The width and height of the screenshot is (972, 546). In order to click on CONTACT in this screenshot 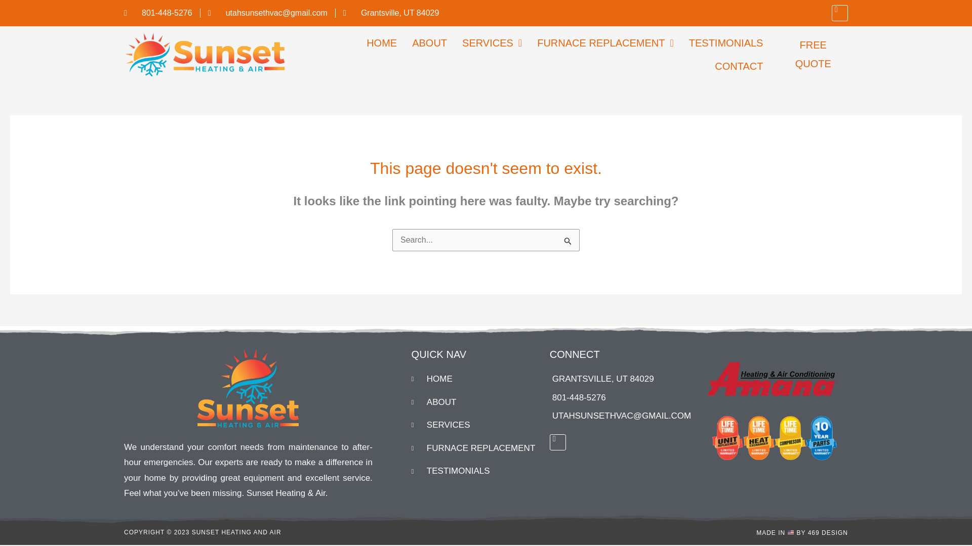, I will do `click(739, 66)`.